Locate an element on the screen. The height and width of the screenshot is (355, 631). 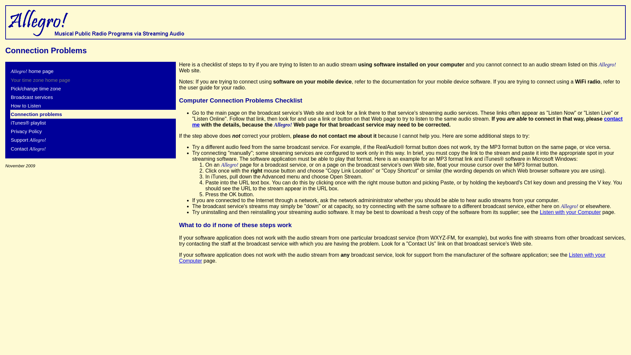
contact me is located at coordinates (408, 122).